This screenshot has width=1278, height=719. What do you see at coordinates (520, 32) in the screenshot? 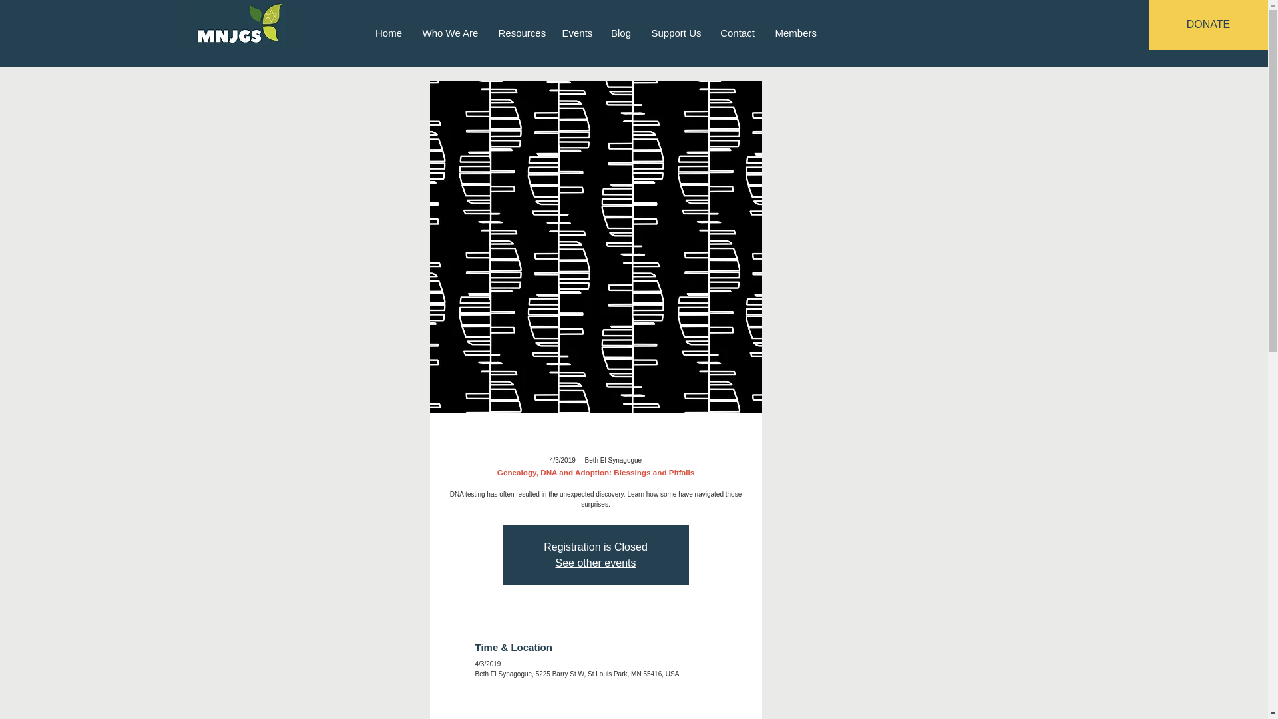
I see `Resources` at bounding box center [520, 32].